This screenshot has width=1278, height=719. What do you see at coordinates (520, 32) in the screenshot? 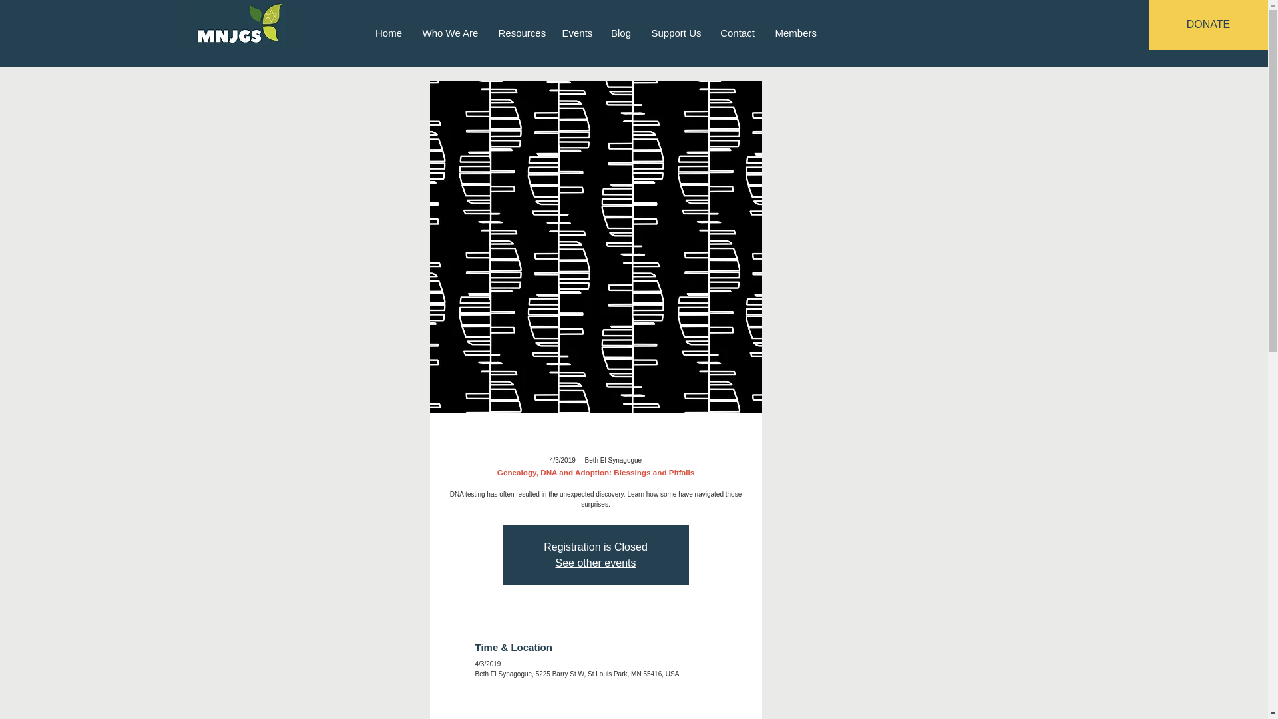
I see `Resources` at bounding box center [520, 32].